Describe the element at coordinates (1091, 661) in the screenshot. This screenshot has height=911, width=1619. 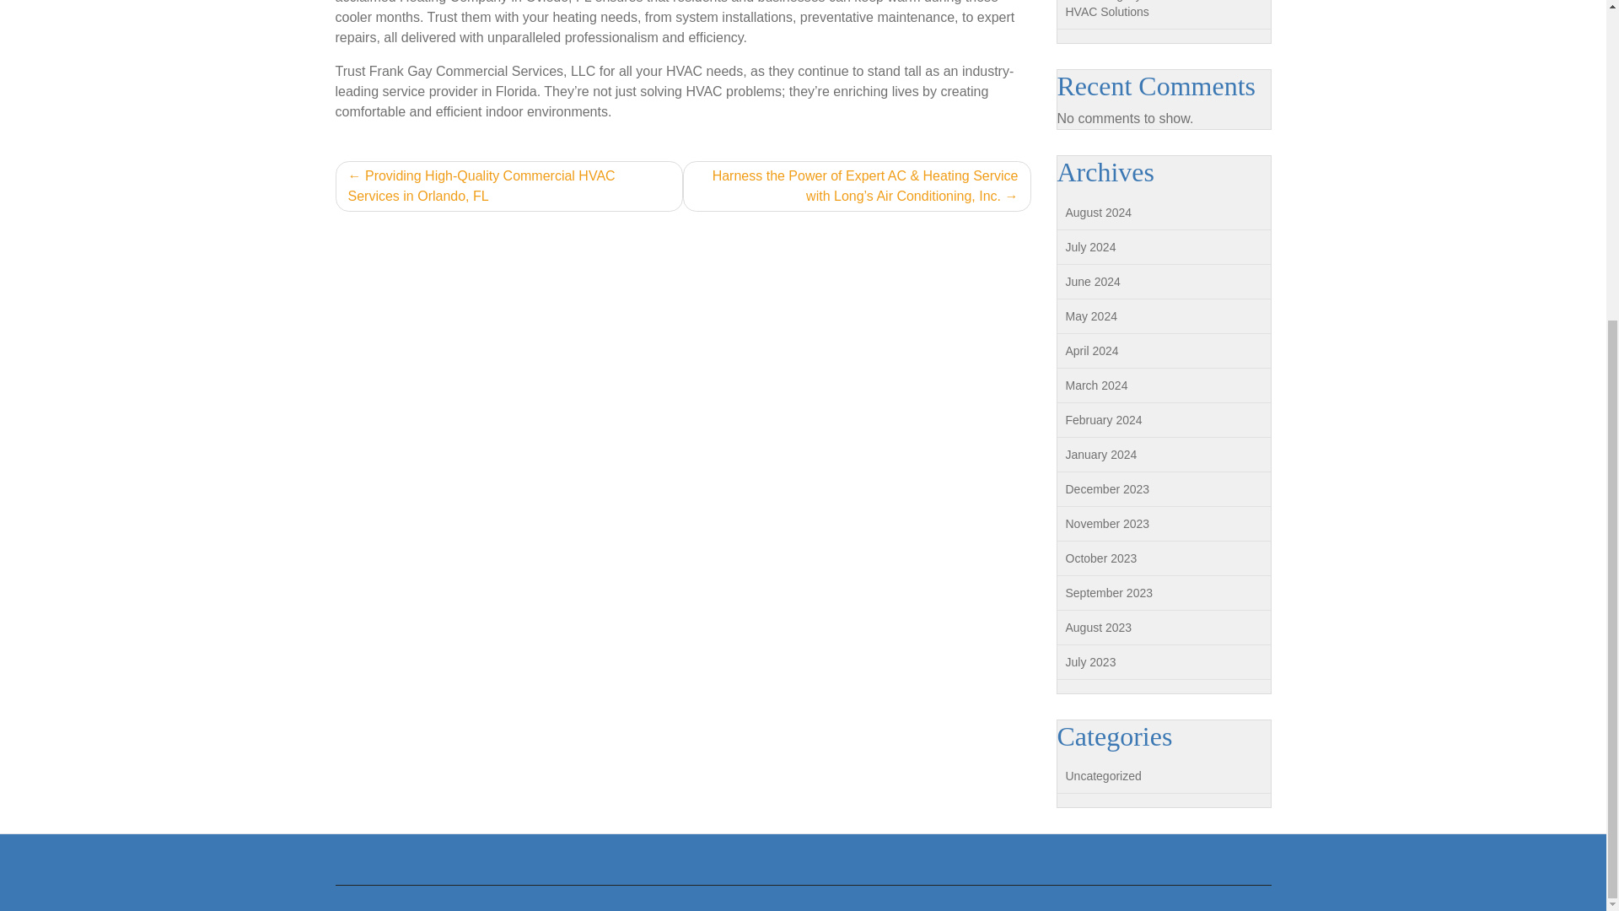
I see `July 2023` at that location.